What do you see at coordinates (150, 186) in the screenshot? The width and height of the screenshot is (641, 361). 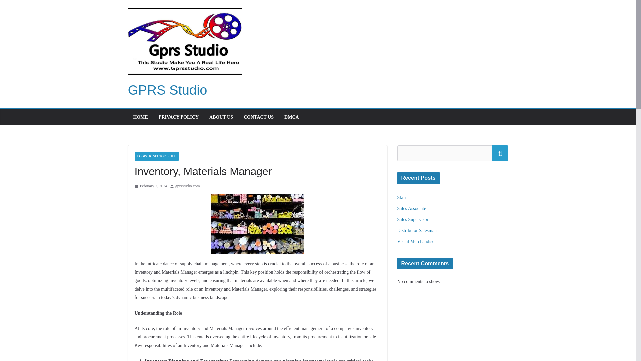 I see `10:58 am` at bounding box center [150, 186].